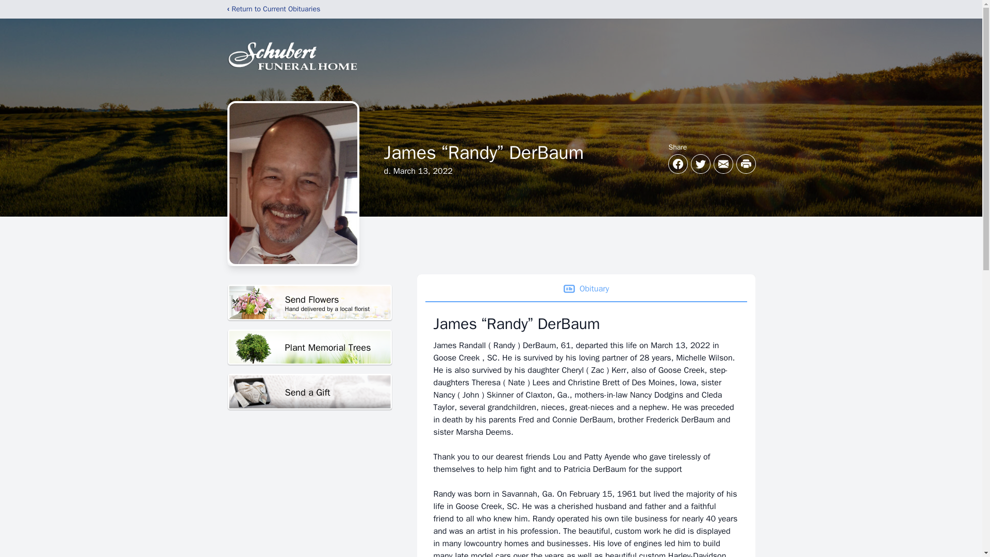 This screenshot has width=990, height=557. What do you see at coordinates (309, 303) in the screenshot?
I see `Plant Memorial Trees` at bounding box center [309, 303].